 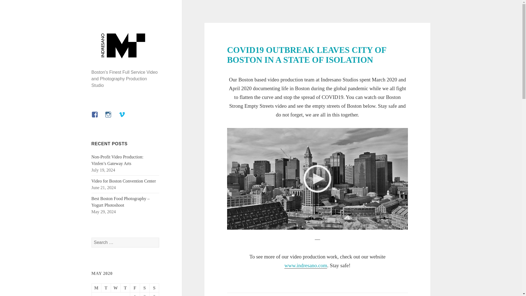 What do you see at coordinates (98, 118) in the screenshot?
I see `Facebook` at bounding box center [98, 118].